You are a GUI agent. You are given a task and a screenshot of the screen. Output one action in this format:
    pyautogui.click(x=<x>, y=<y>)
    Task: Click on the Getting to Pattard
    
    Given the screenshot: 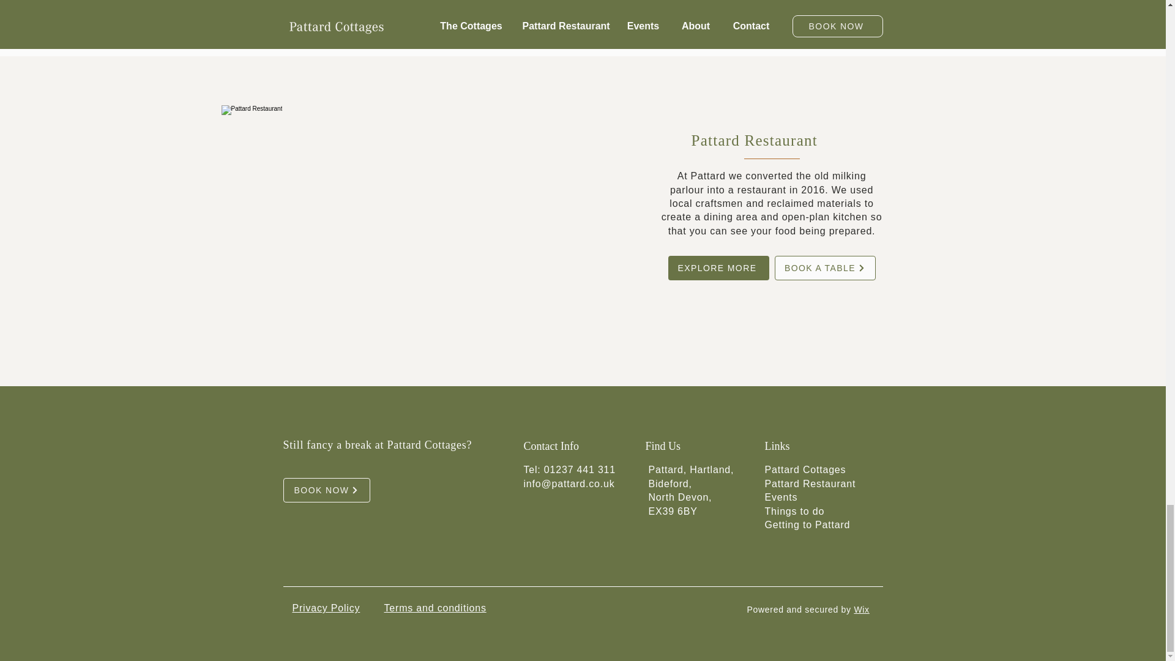 What is the action you would take?
    pyautogui.click(x=808, y=525)
    